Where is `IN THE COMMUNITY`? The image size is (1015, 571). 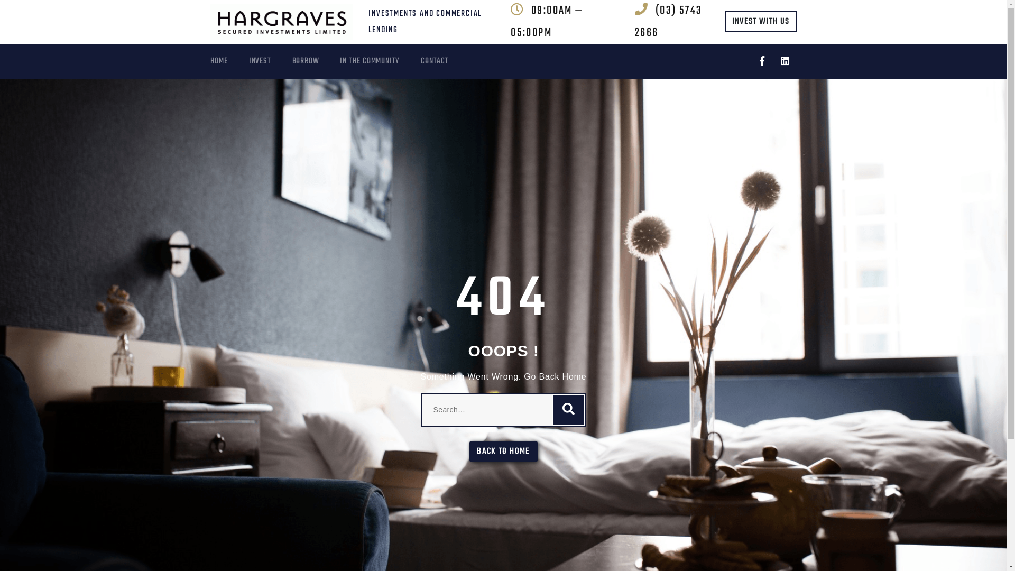 IN THE COMMUNITY is located at coordinates (381, 61).